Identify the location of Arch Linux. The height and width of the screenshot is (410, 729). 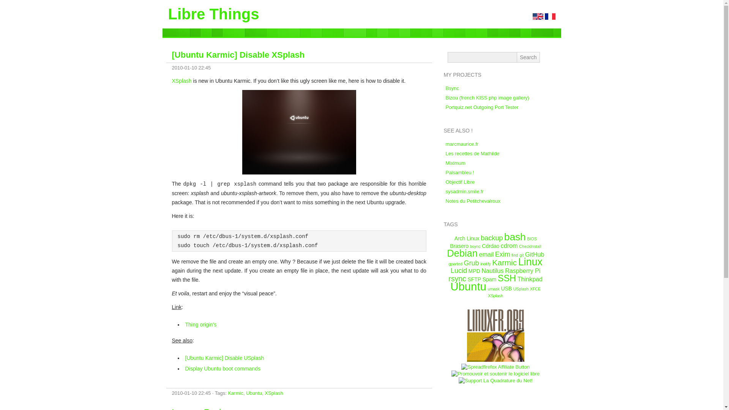
(467, 238).